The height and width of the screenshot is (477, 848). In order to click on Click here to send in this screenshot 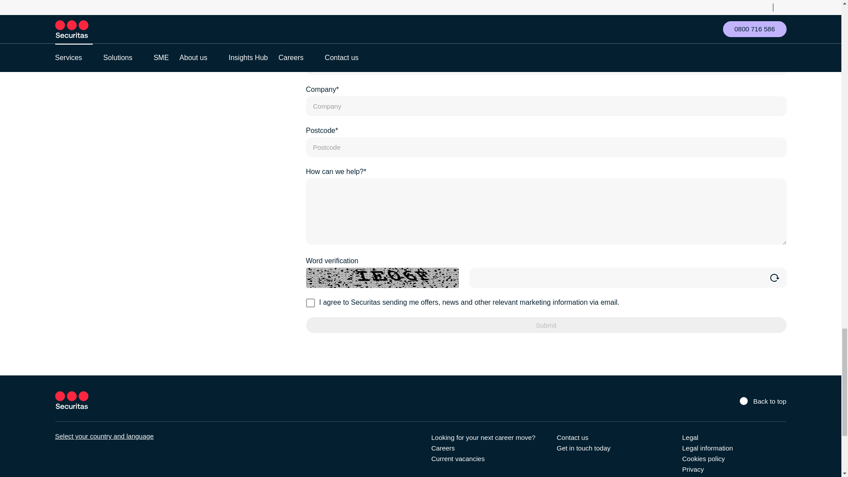, I will do `click(545, 325)`.